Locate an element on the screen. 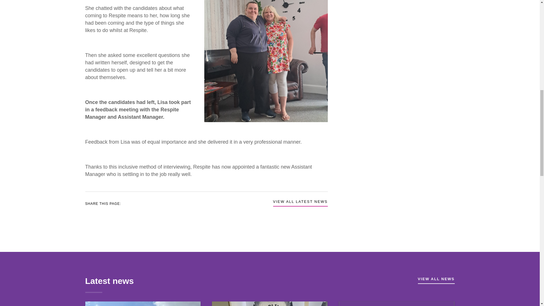 This screenshot has height=306, width=544. Share on Facebook is located at coordinates (139, 203).